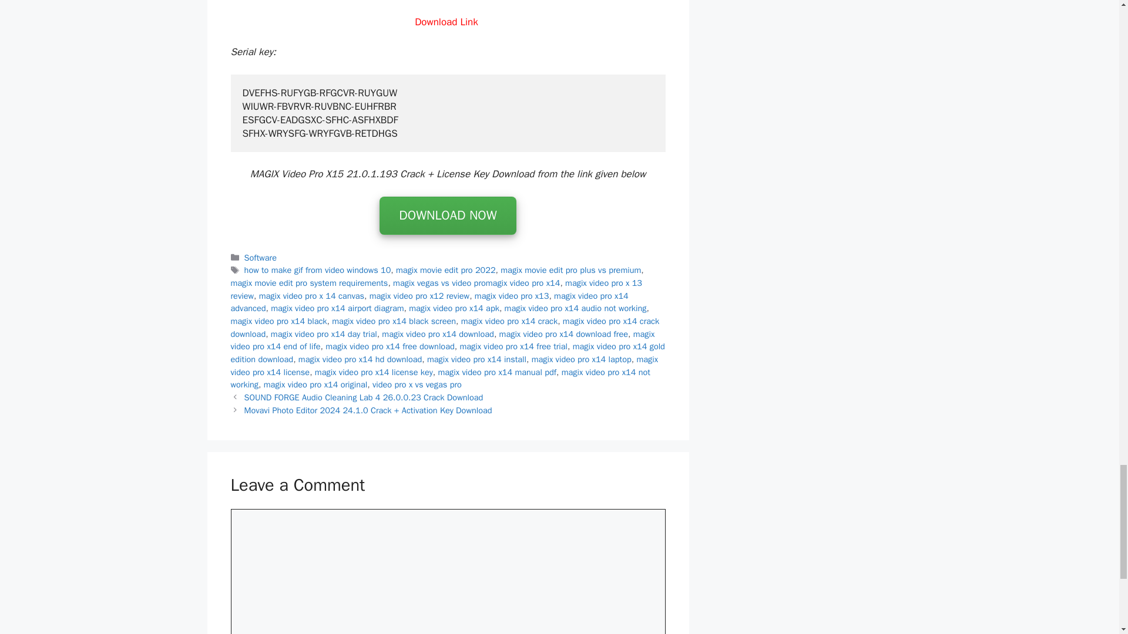 The width and height of the screenshot is (1128, 634). What do you see at coordinates (318, 270) in the screenshot?
I see `how to make gif from video windows 10` at bounding box center [318, 270].